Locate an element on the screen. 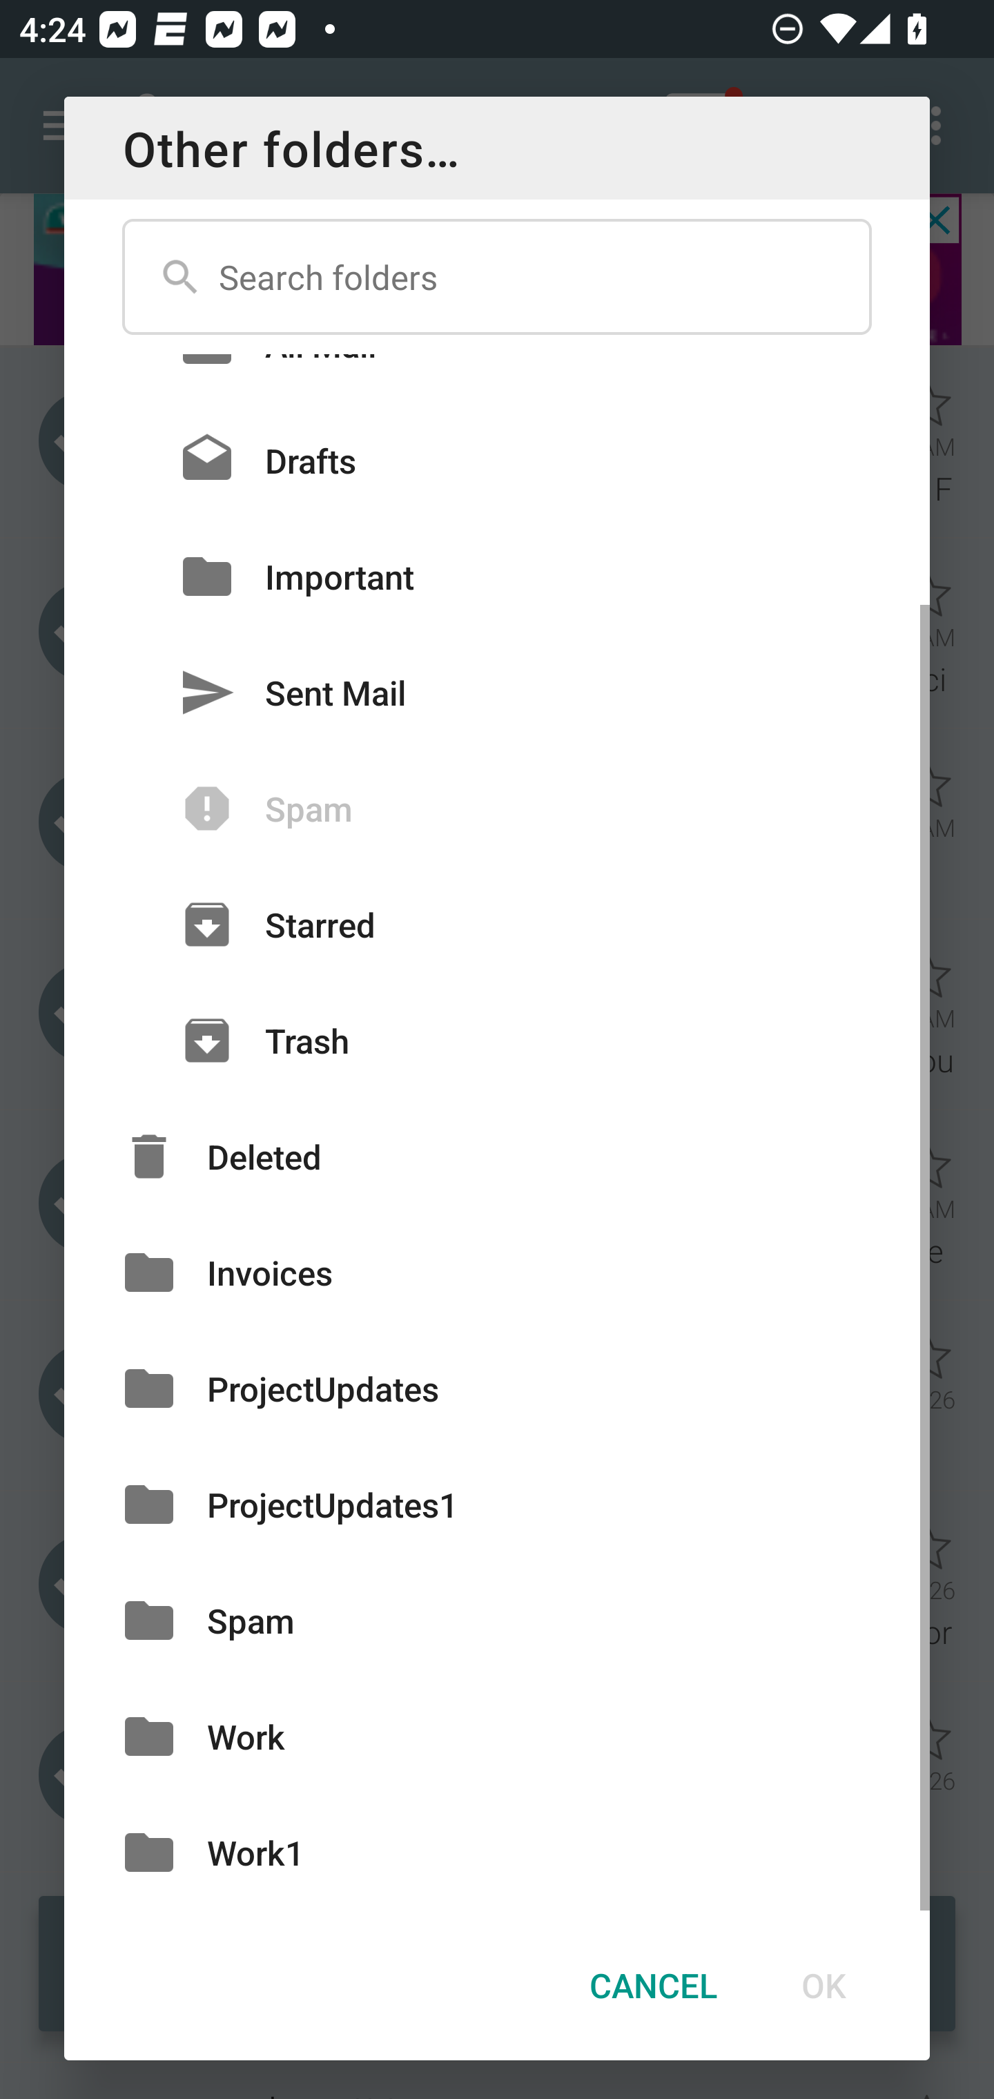 This screenshot has width=994, height=2099. ProjectUpdates is located at coordinates (497, 1388).